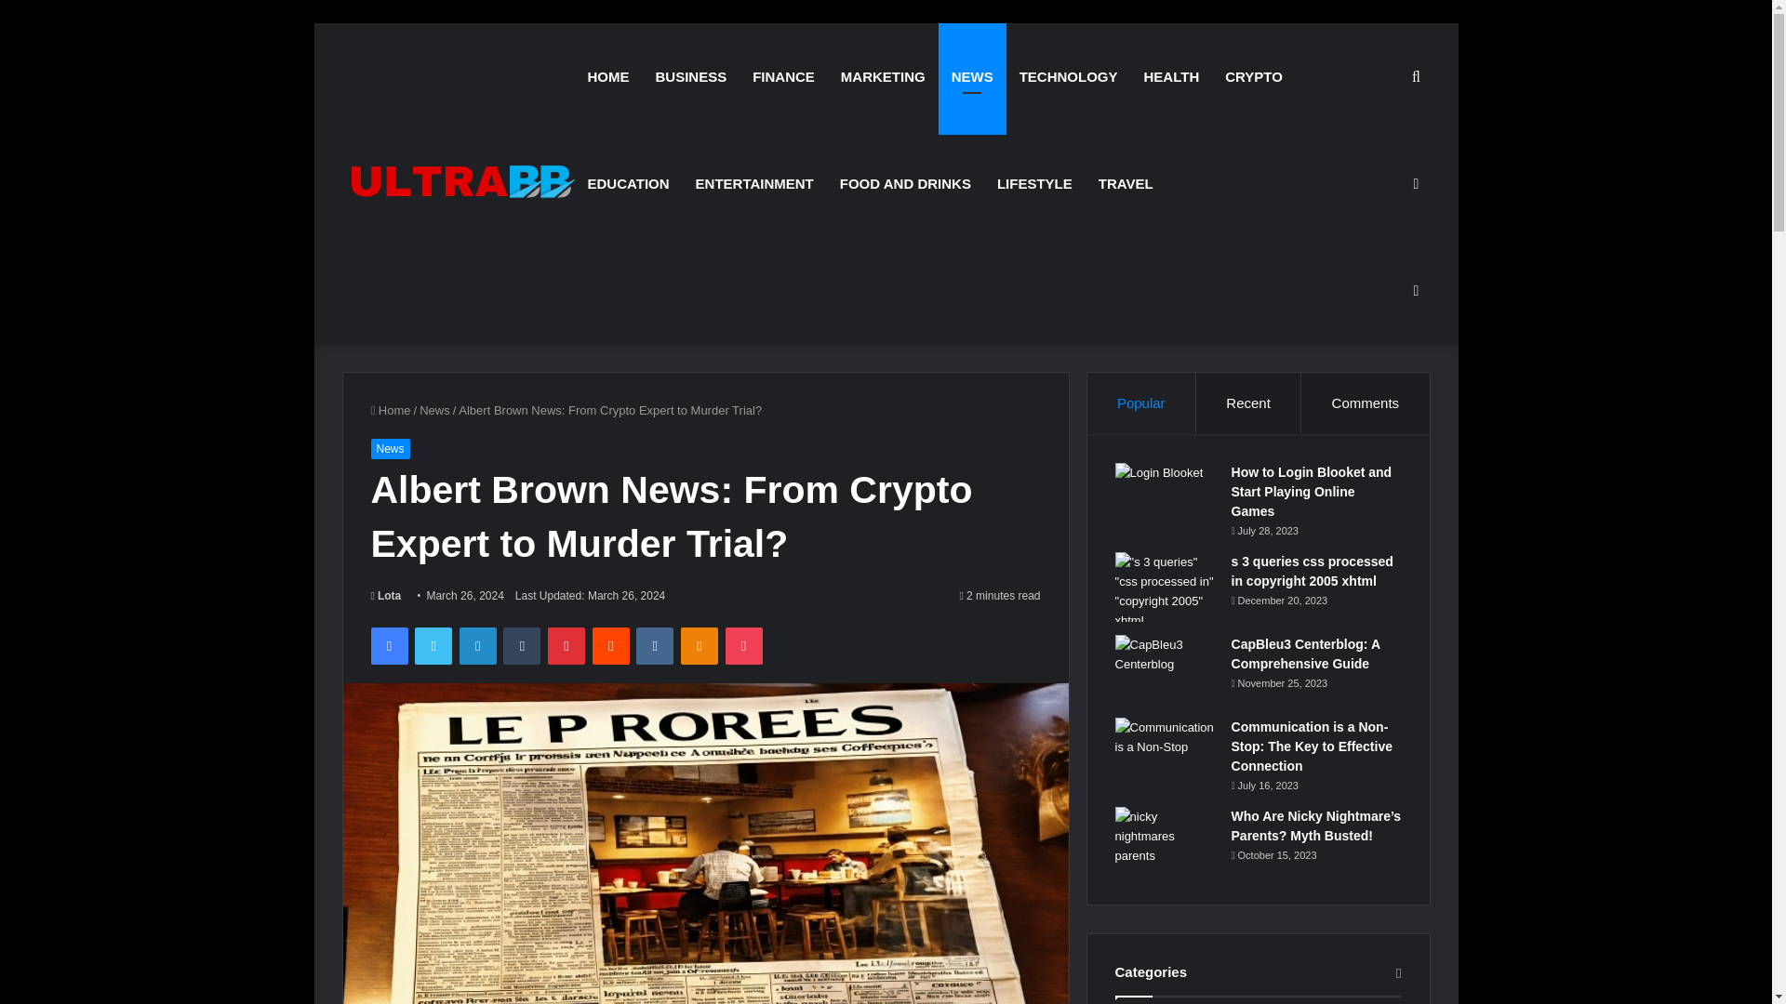 This screenshot has width=1786, height=1004. I want to click on EDUCATION, so click(629, 183).